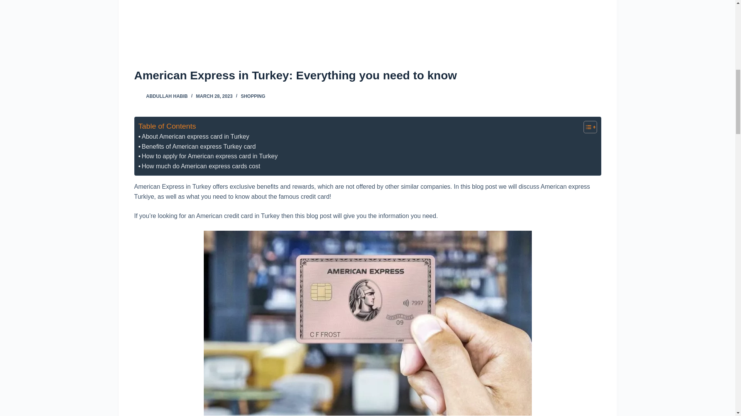 The image size is (741, 416). Describe the element at coordinates (199, 166) in the screenshot. I see `How much do American express cards cost` at that location.